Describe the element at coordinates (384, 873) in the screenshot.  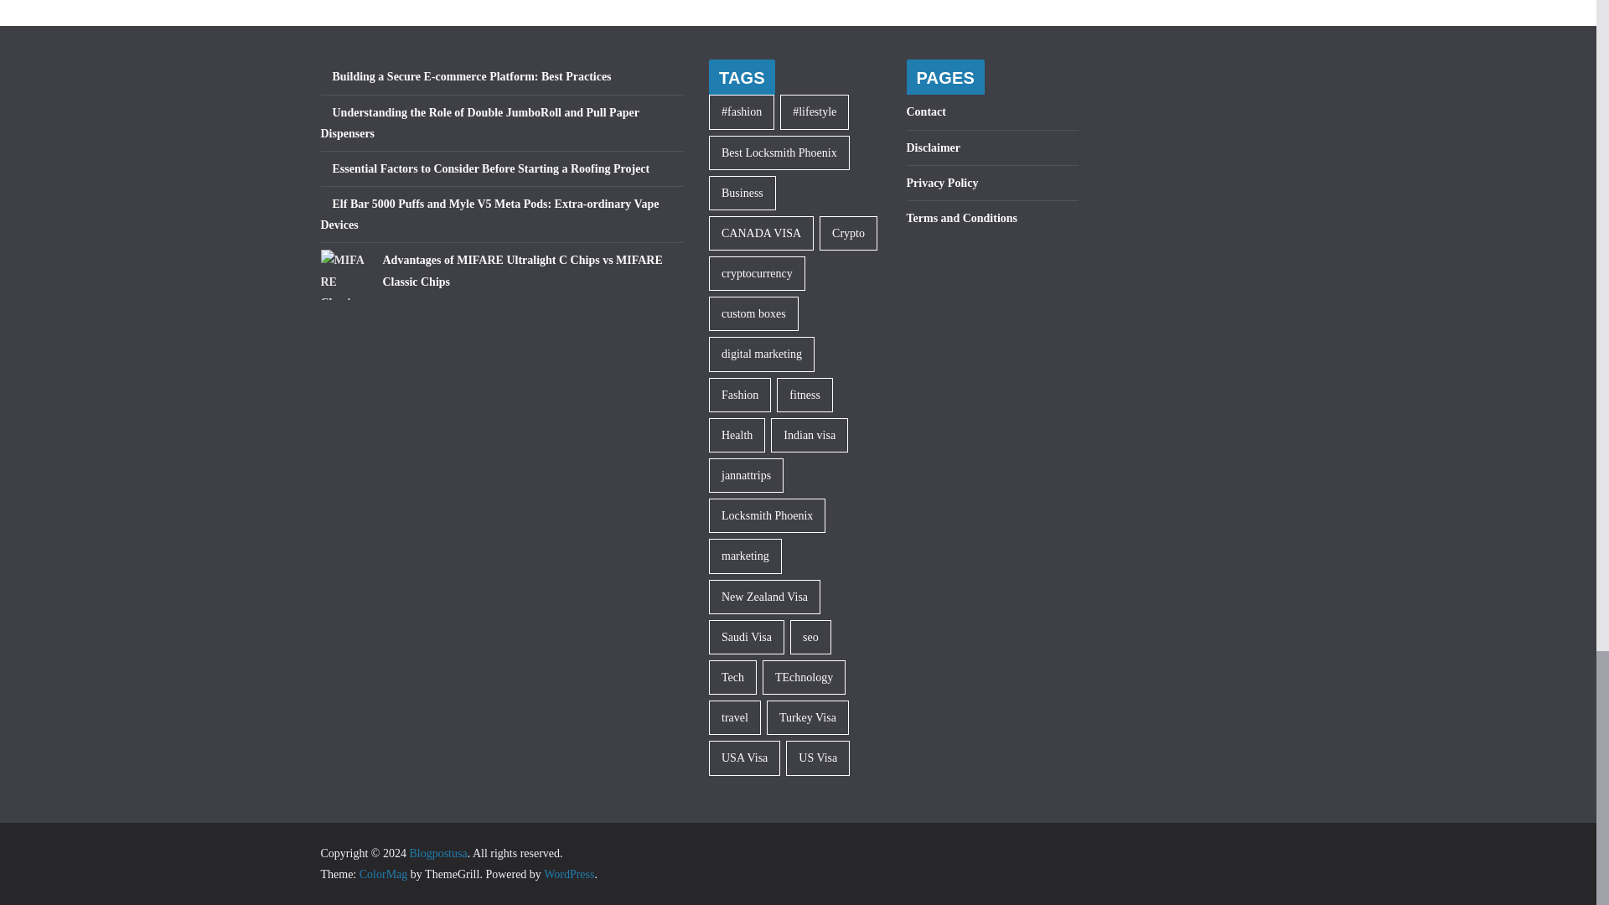
I see `ColorMag` at that location.